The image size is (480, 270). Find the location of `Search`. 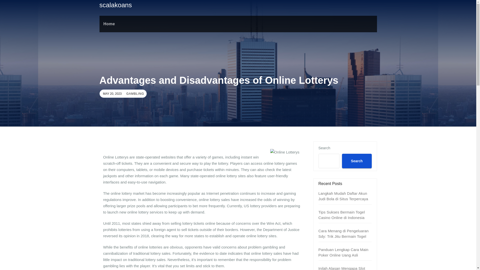

Search is located at coordinates (356, 161).